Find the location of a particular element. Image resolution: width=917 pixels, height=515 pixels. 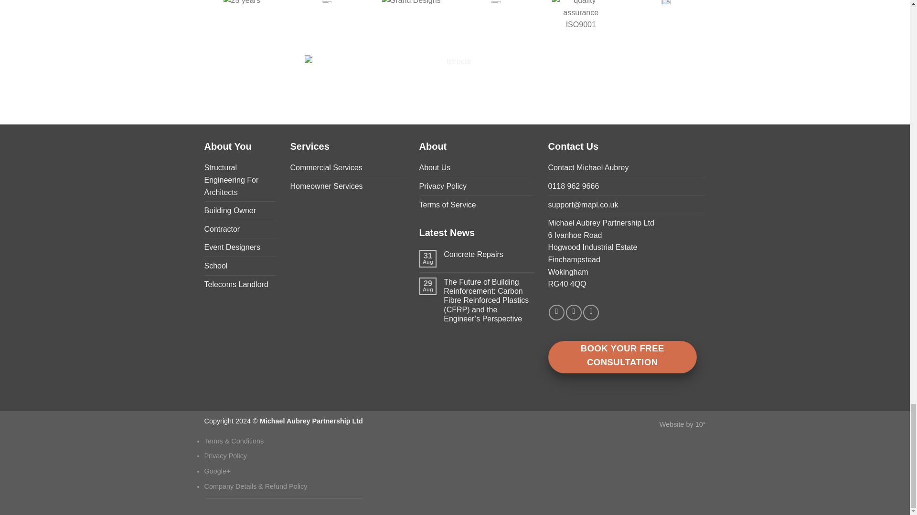

Concrete Repairs is located at coordinates (489, 254).